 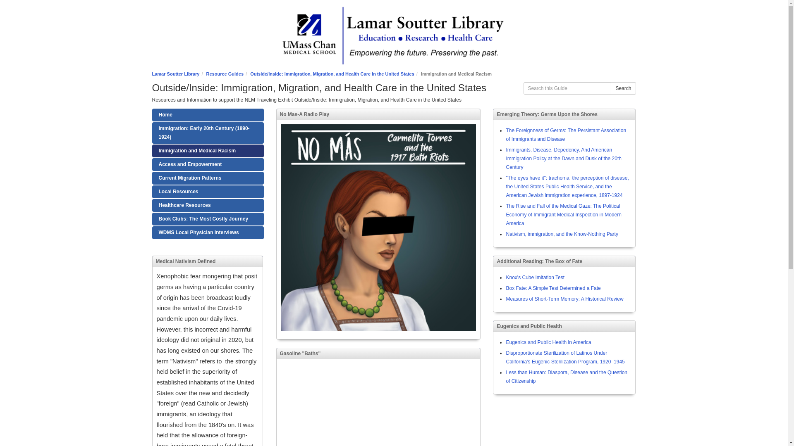 What do you see at coordinates (562, 234) in the screenshot?
I see `Nativism, immigration, and the Know-Nothing Party` at bounding box center [562, 234].